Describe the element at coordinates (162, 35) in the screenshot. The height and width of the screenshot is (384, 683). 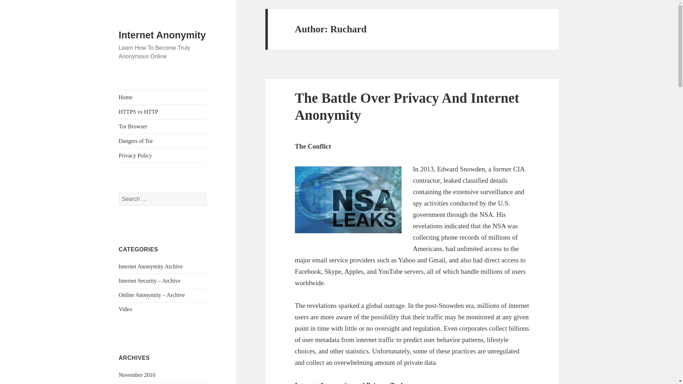
I see `Internet Anonymity` at that location.